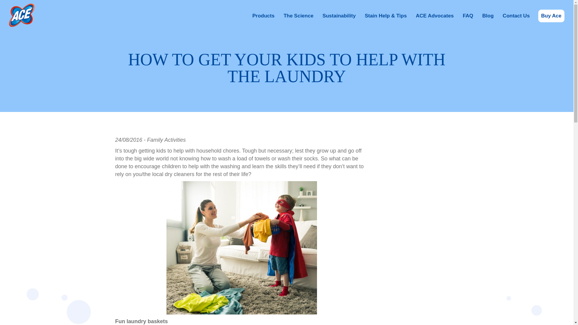 This screenshot has height=325, width=578. I want to click on Blog, so click(488, 16).